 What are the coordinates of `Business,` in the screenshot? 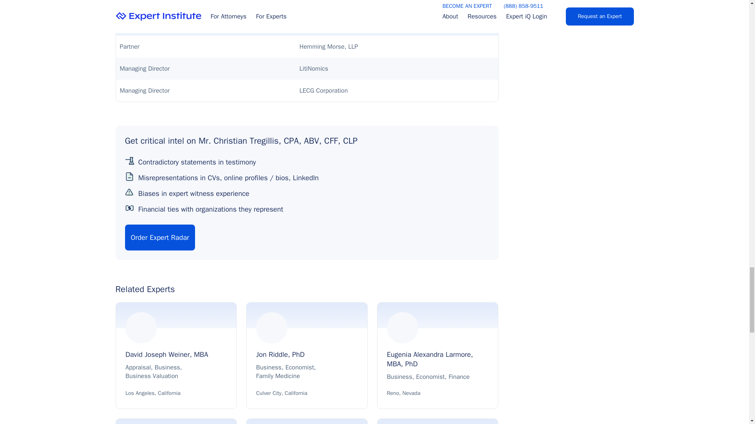 It's located at (169, 367).